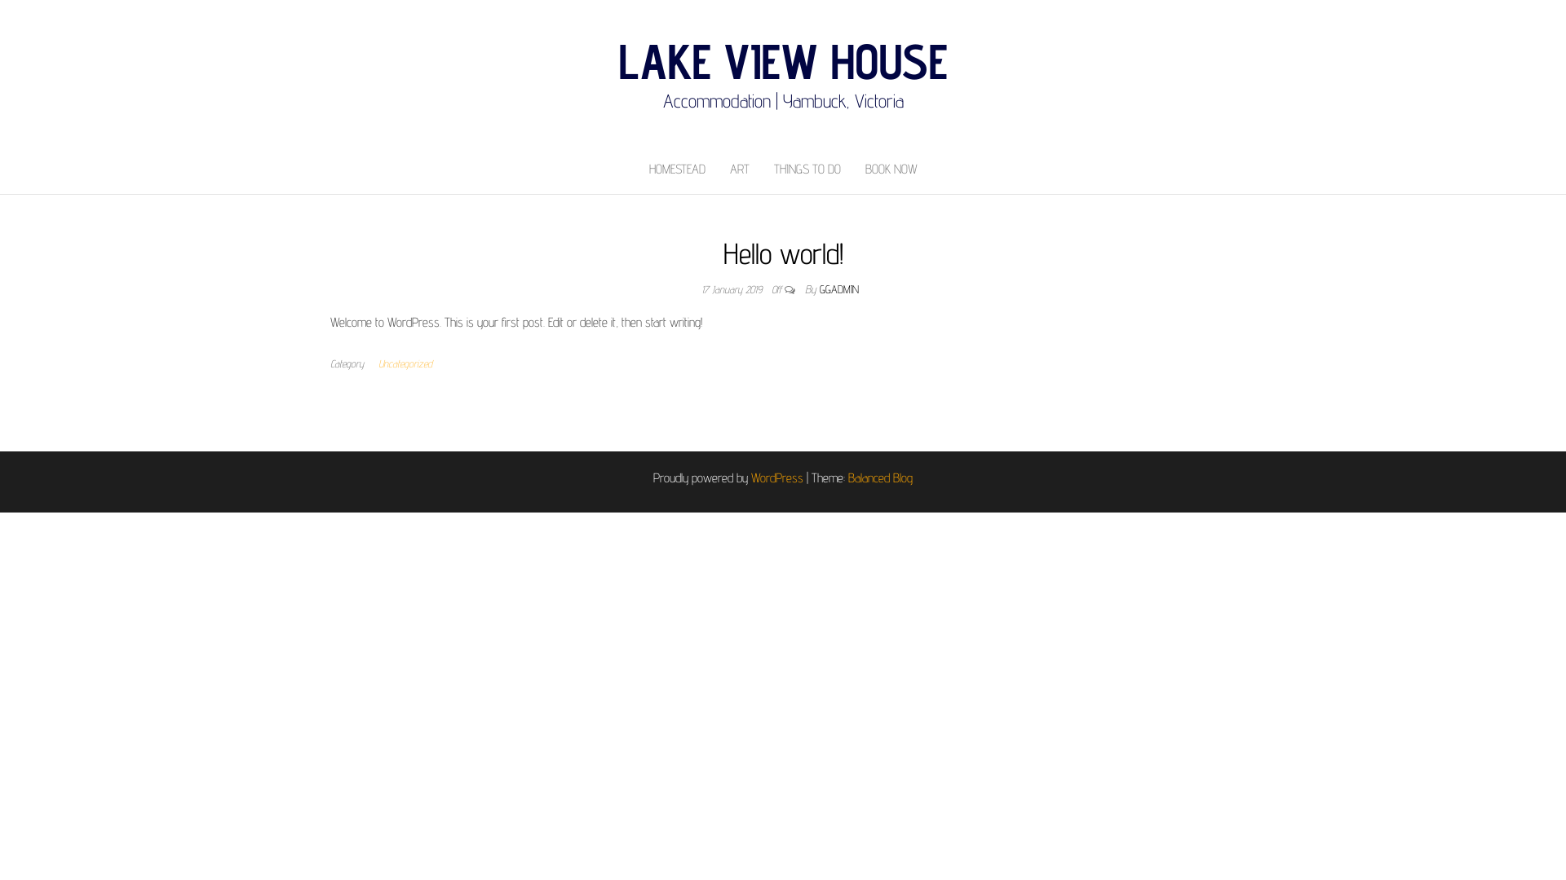 The image size is (1566, 880). I want to click on LAKE VIEW HOUSE, so click(783, 60).